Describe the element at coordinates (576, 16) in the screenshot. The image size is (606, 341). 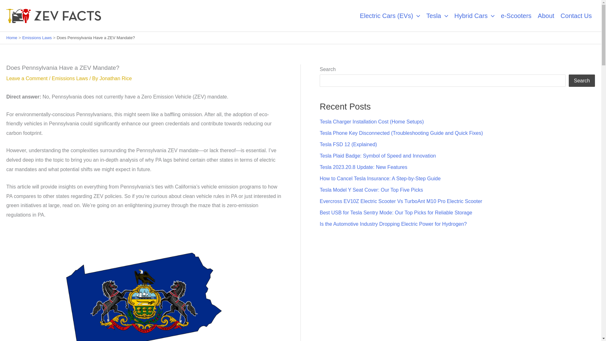
I see `Contact Us` at that location.